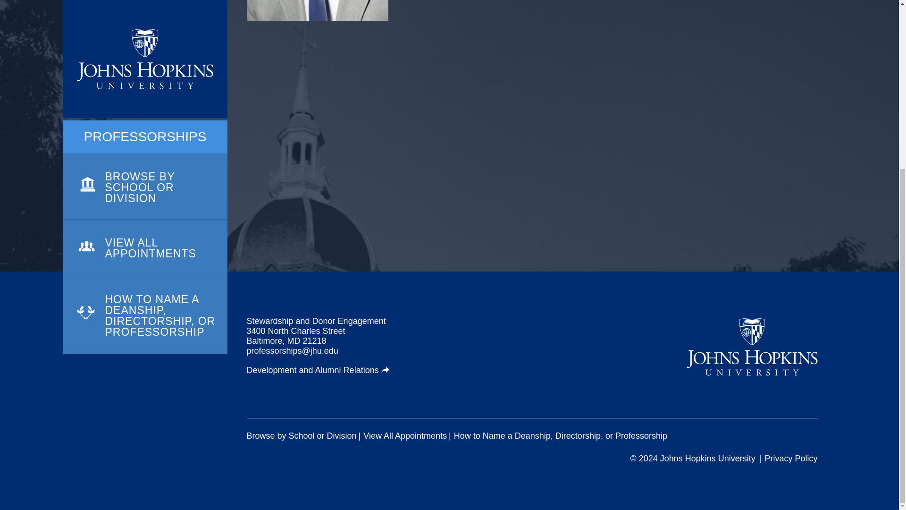  I want to click on How to Name a Deanship, Directorship, or Professorship, so click(560, 436).